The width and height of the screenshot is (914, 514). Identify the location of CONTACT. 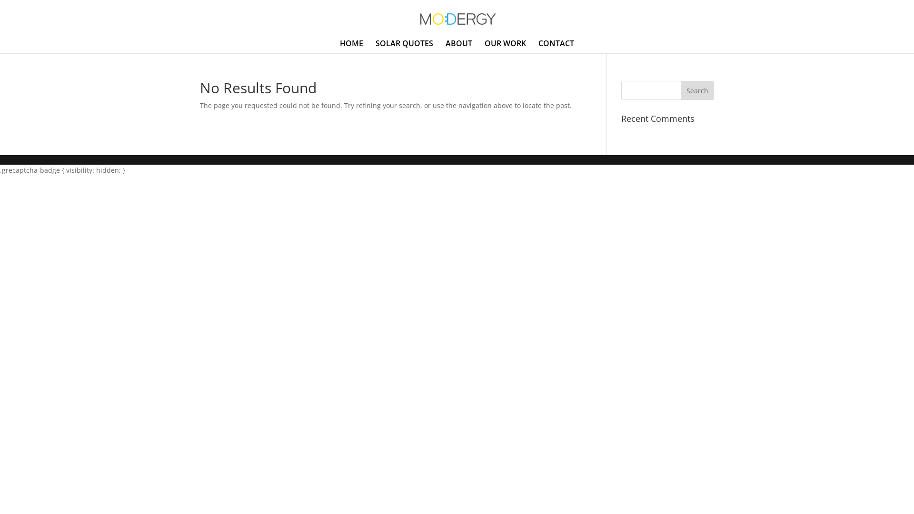
(556, 47).